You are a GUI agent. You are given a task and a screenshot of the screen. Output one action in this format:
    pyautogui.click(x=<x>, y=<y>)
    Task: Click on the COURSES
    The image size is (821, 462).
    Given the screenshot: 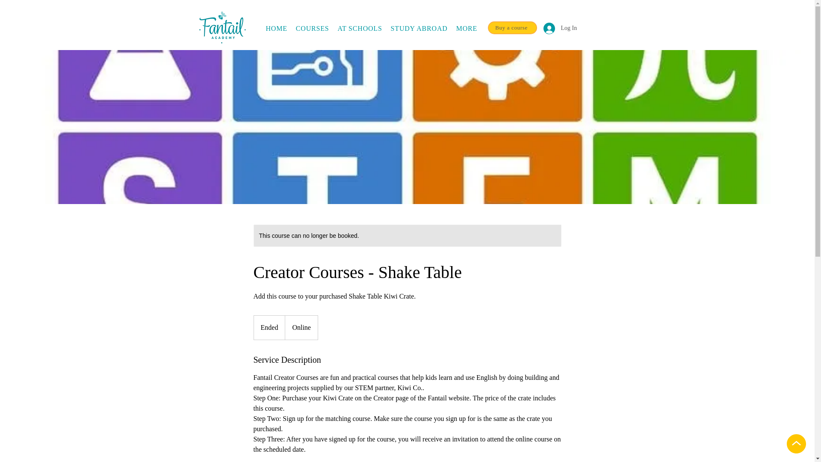 What is the action you would take?
    pyautogui.click(x=276, y=28)
    